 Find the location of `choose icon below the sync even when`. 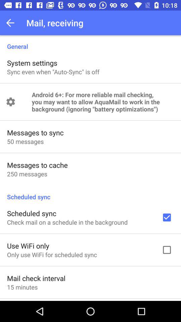

choose icon below the sync even when is located at coordinates (103, 102).